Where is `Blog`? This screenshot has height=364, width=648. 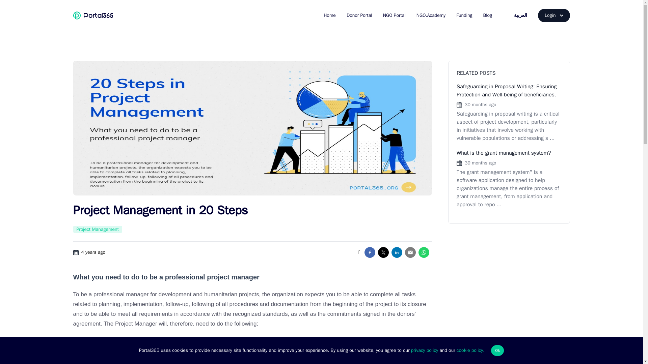
Blog is located at coordinates (487, 16).